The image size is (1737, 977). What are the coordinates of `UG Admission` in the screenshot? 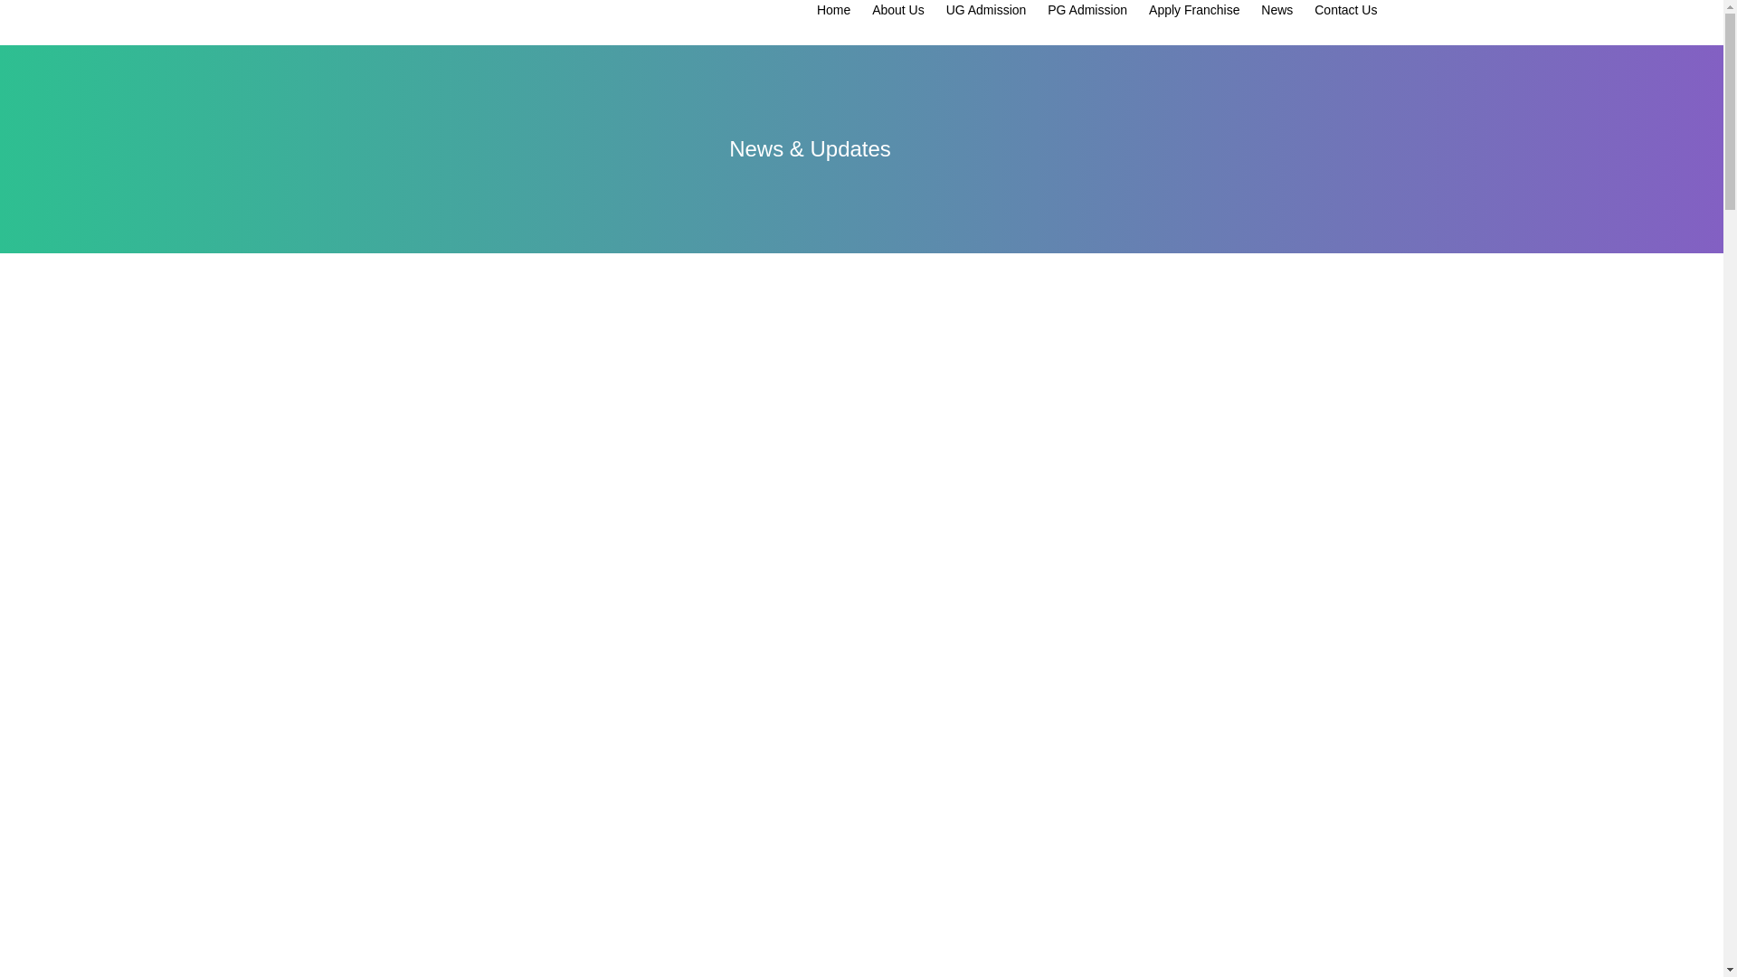 It's located at (986, 10).